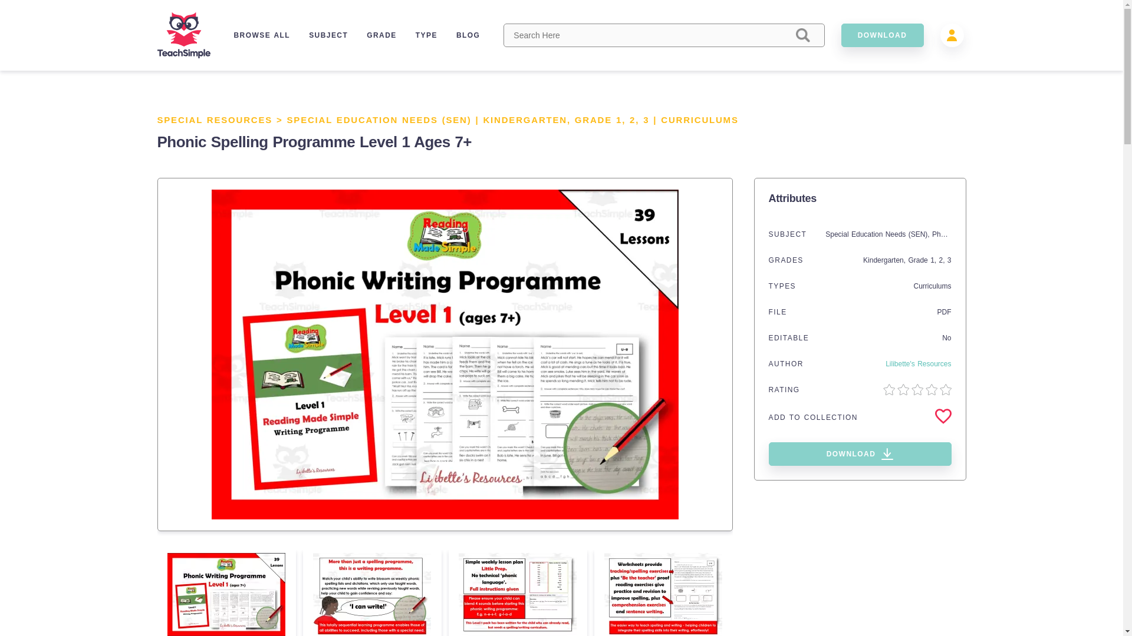 The image size is (1132, 636). What do you see at coordinates (942, 260) in the screenshot?
I see `2,` at bounding box center [942, 260].